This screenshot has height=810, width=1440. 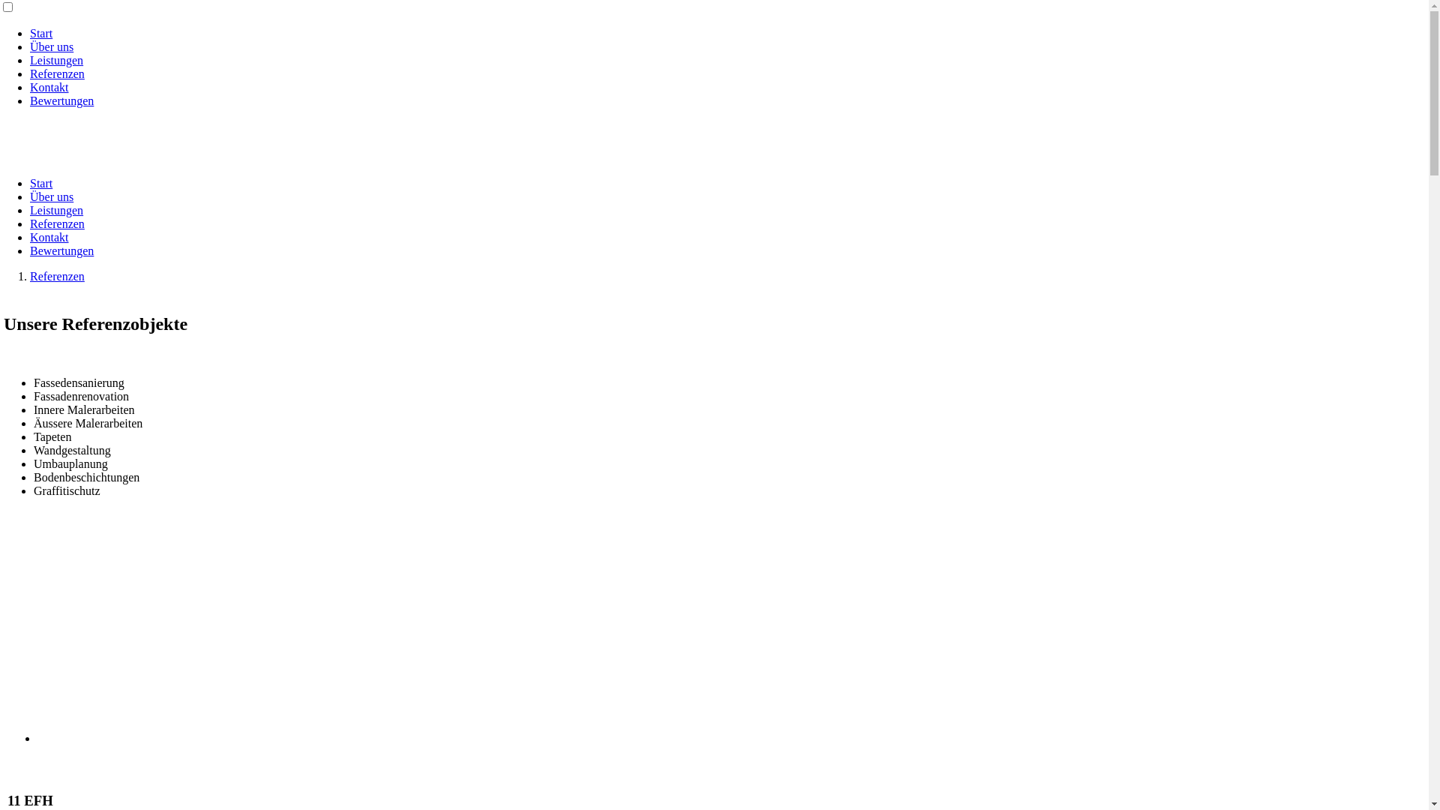 I want to click on Bewertungen, so click(x=61, y=100).